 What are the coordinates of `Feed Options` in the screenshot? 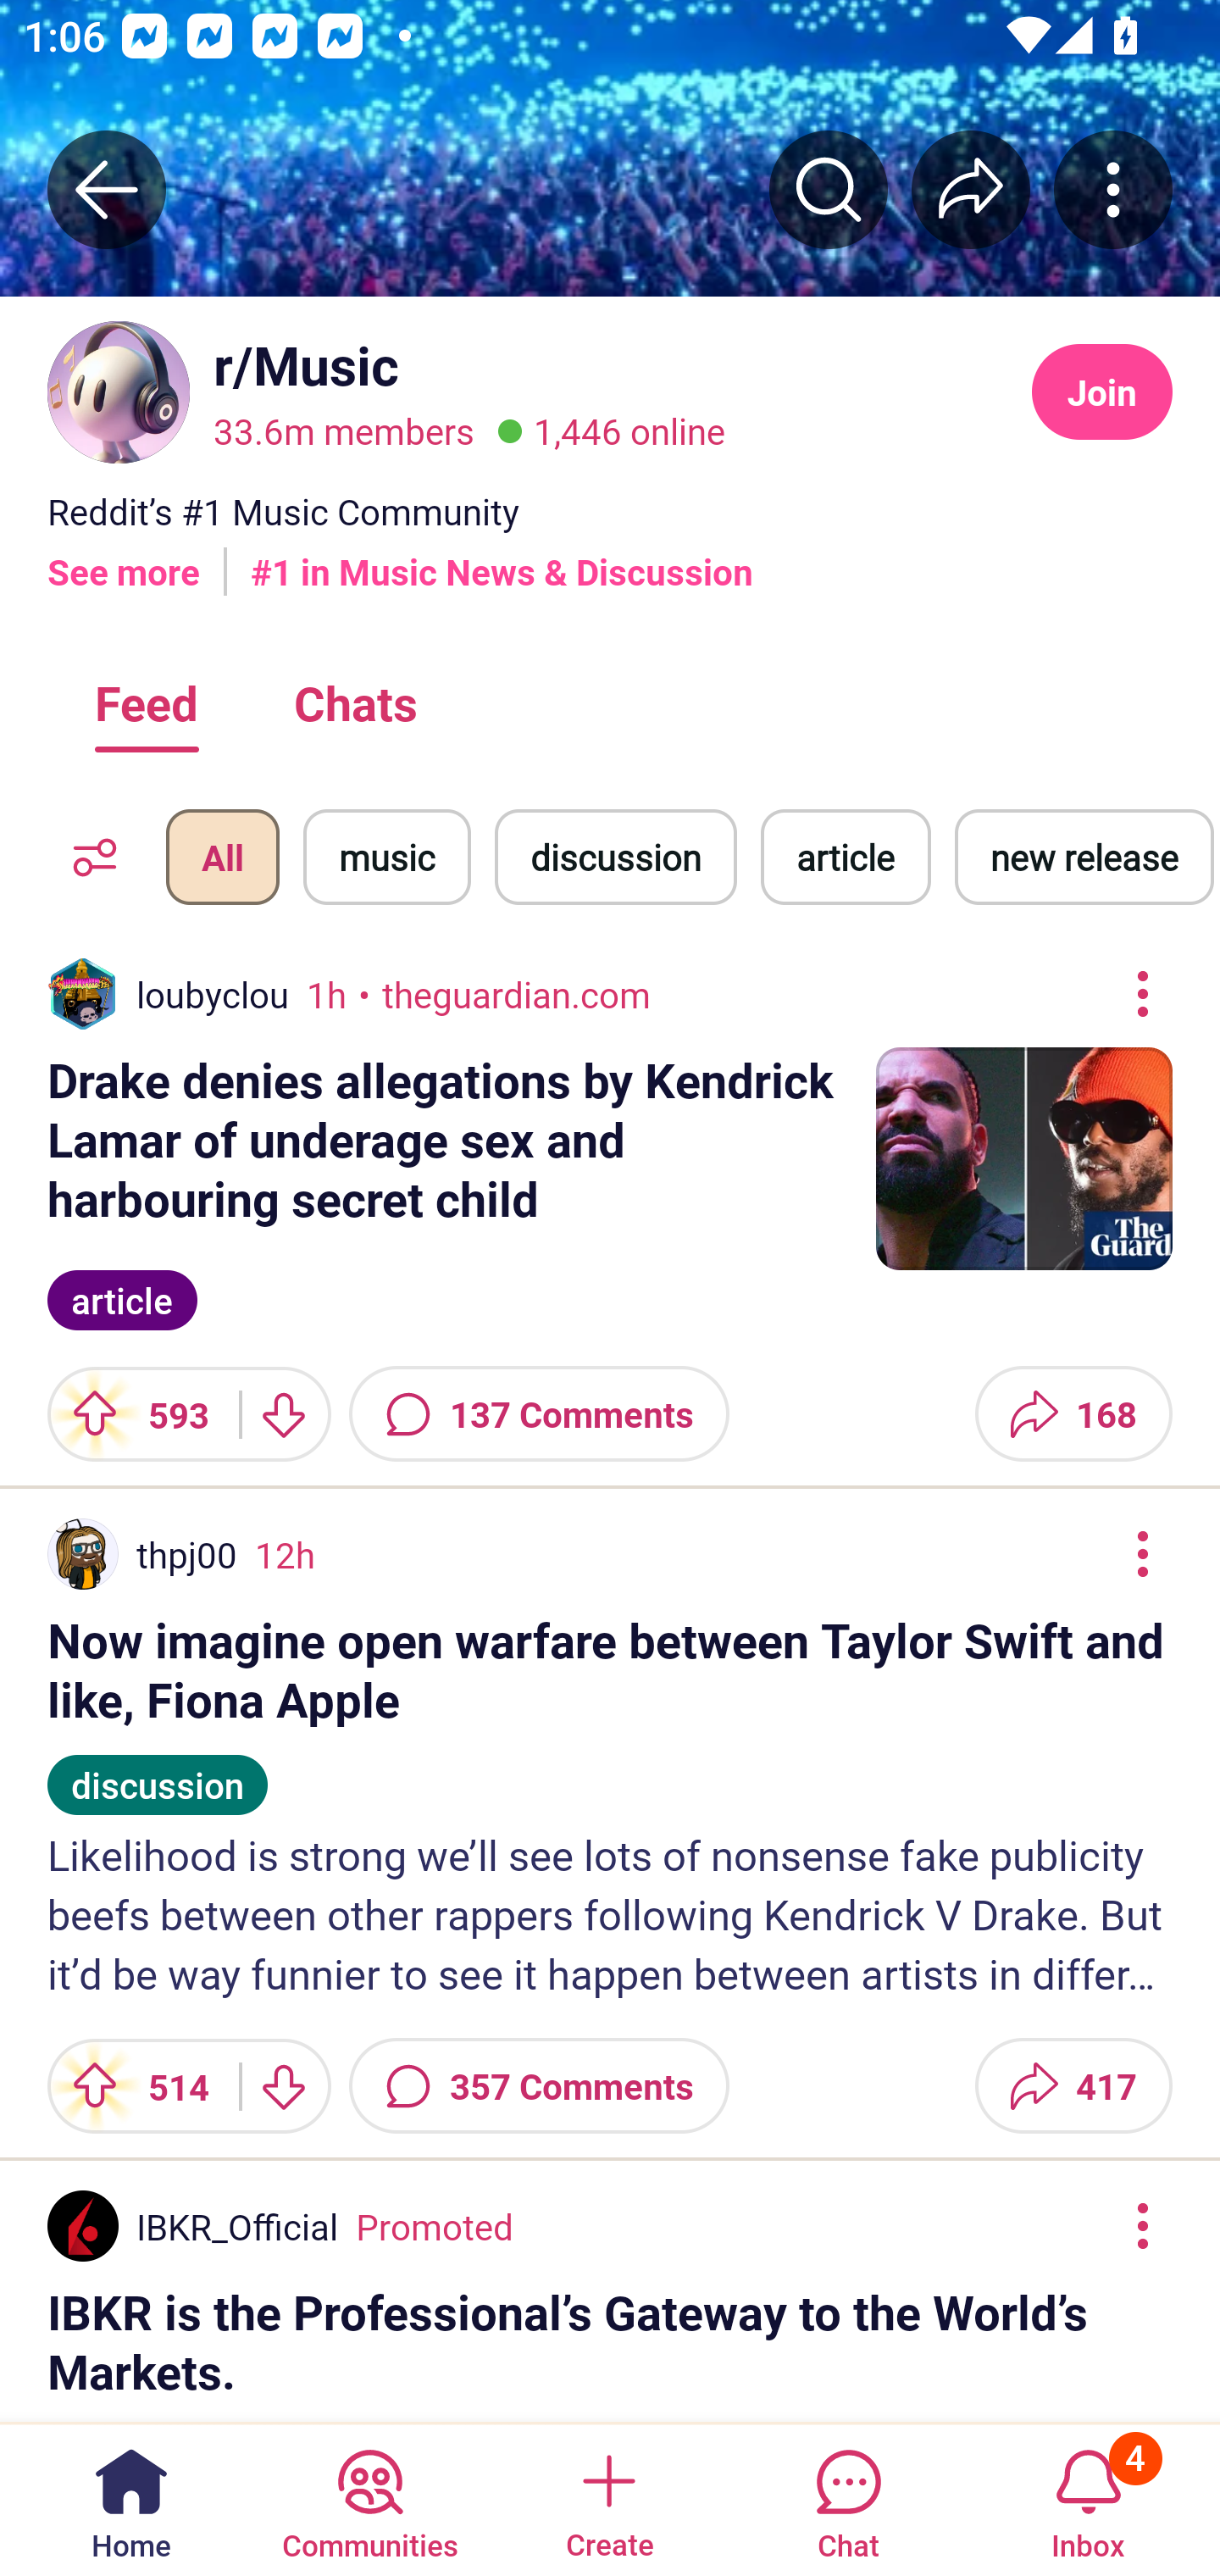 It's located at (86, 856).